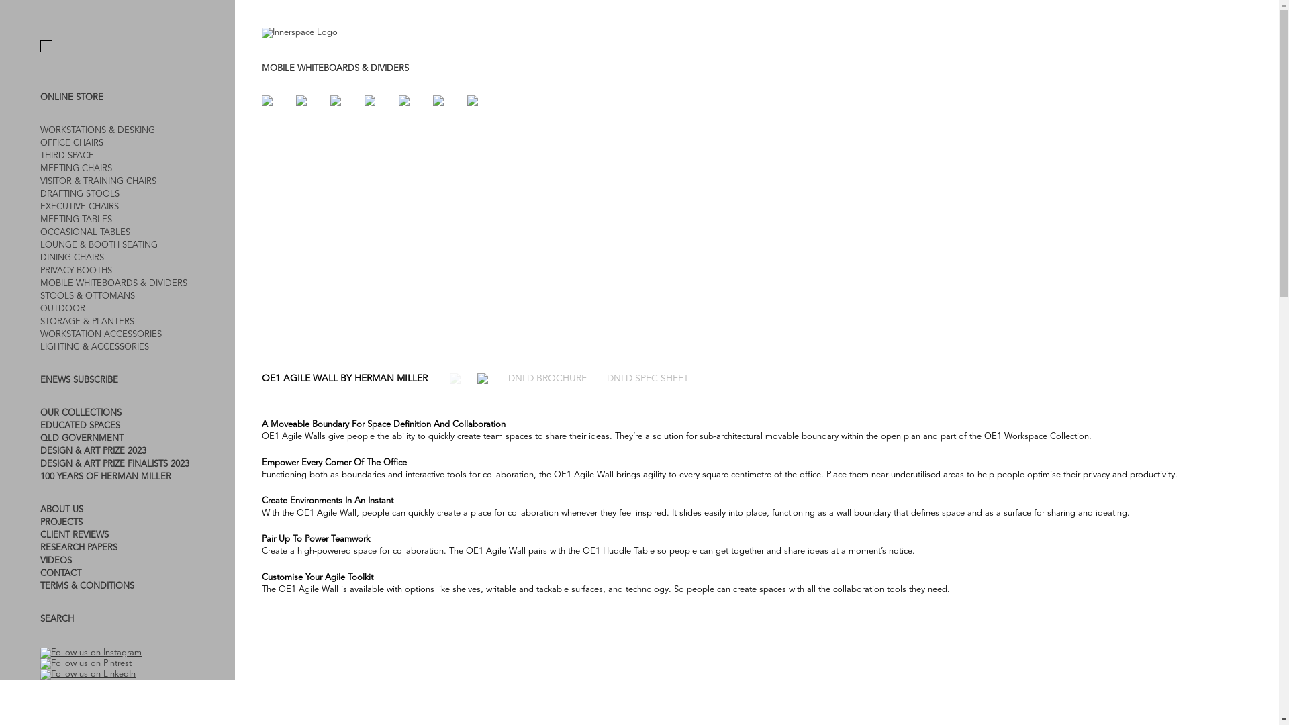 The image size is (1289, 725). I want to click on RESEARCH PAPERS, so click(79, 548).